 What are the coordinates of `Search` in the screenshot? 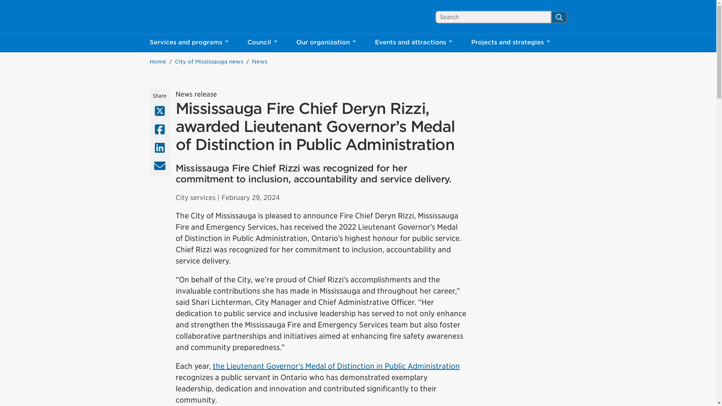 It's located at (414, 43).